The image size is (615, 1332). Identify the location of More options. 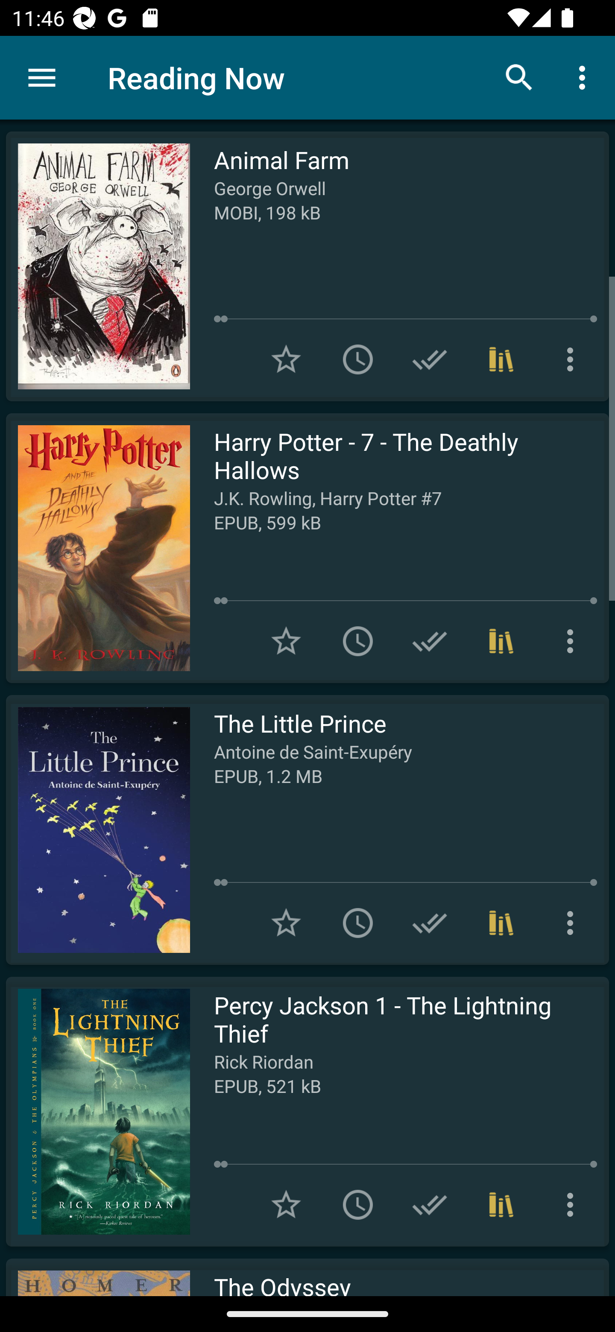
(573, 923).